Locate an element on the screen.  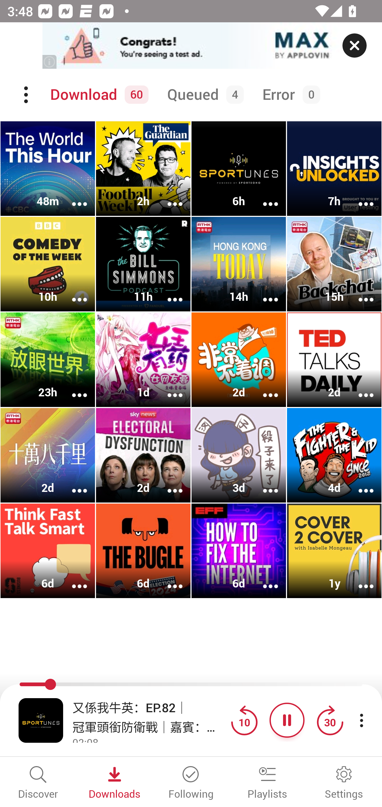
(i) is located at coordinates (50, 62).